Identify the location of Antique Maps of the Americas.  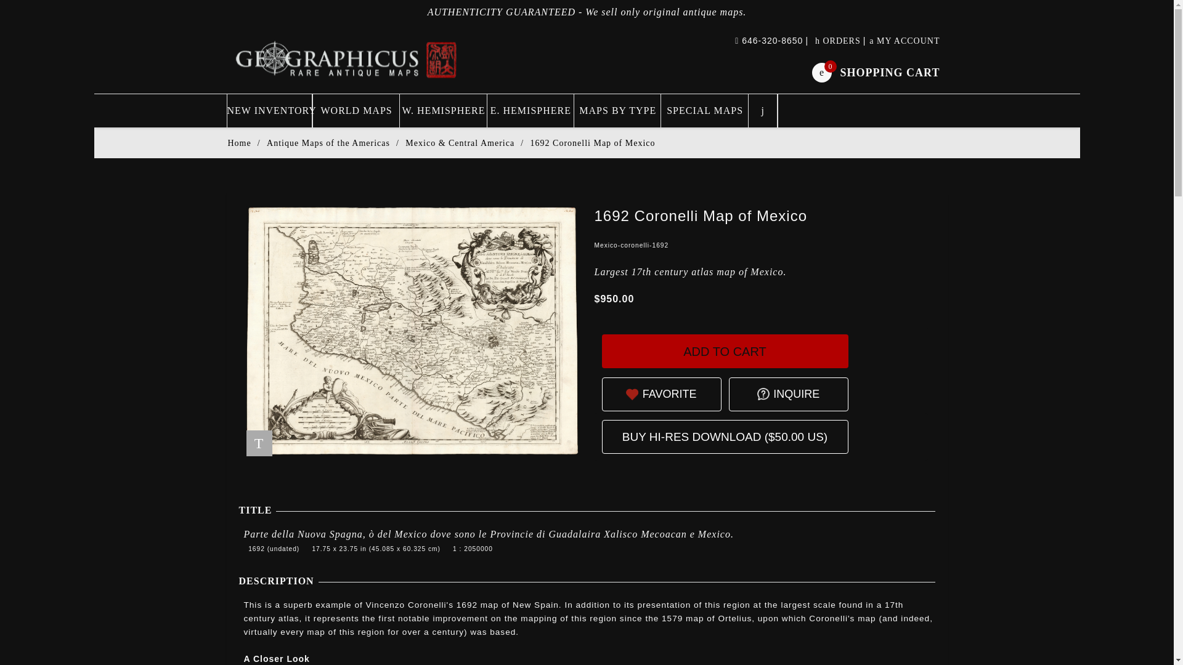
(328, 143).